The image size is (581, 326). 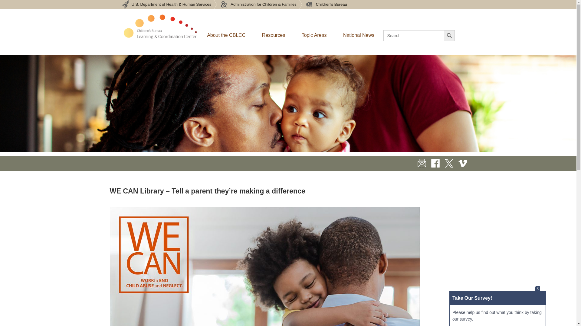 What do you see at coordinates (449, 163) in the screenshot?
I see `Twitter` at bounding box center [449, 163].